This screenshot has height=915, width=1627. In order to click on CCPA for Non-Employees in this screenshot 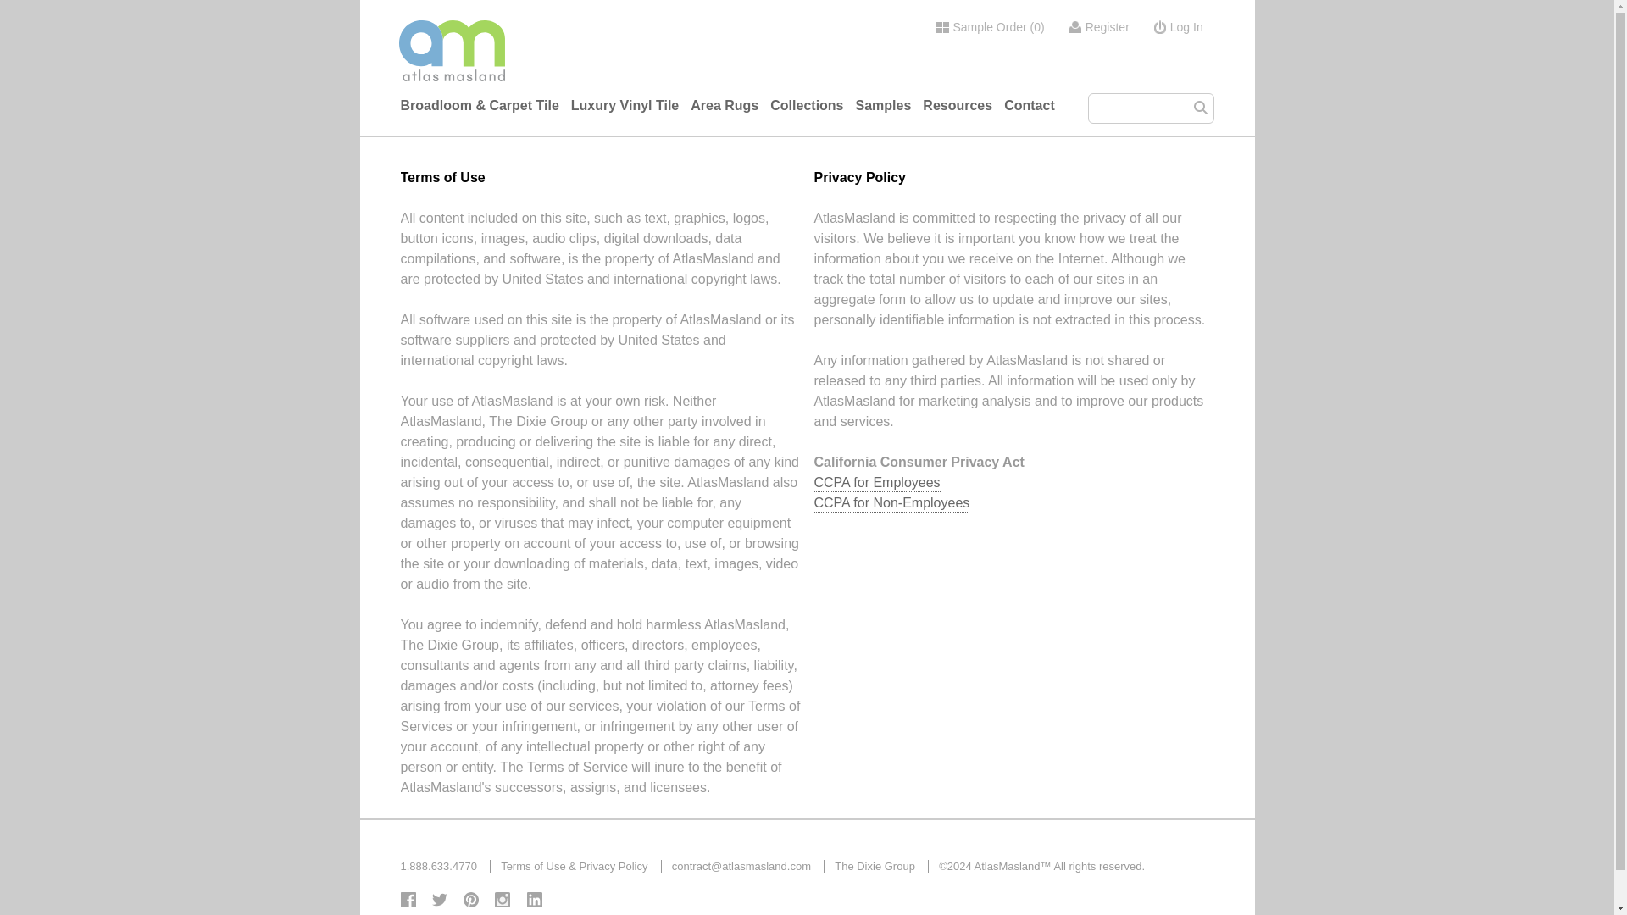, I will do `click(891, 503)`.